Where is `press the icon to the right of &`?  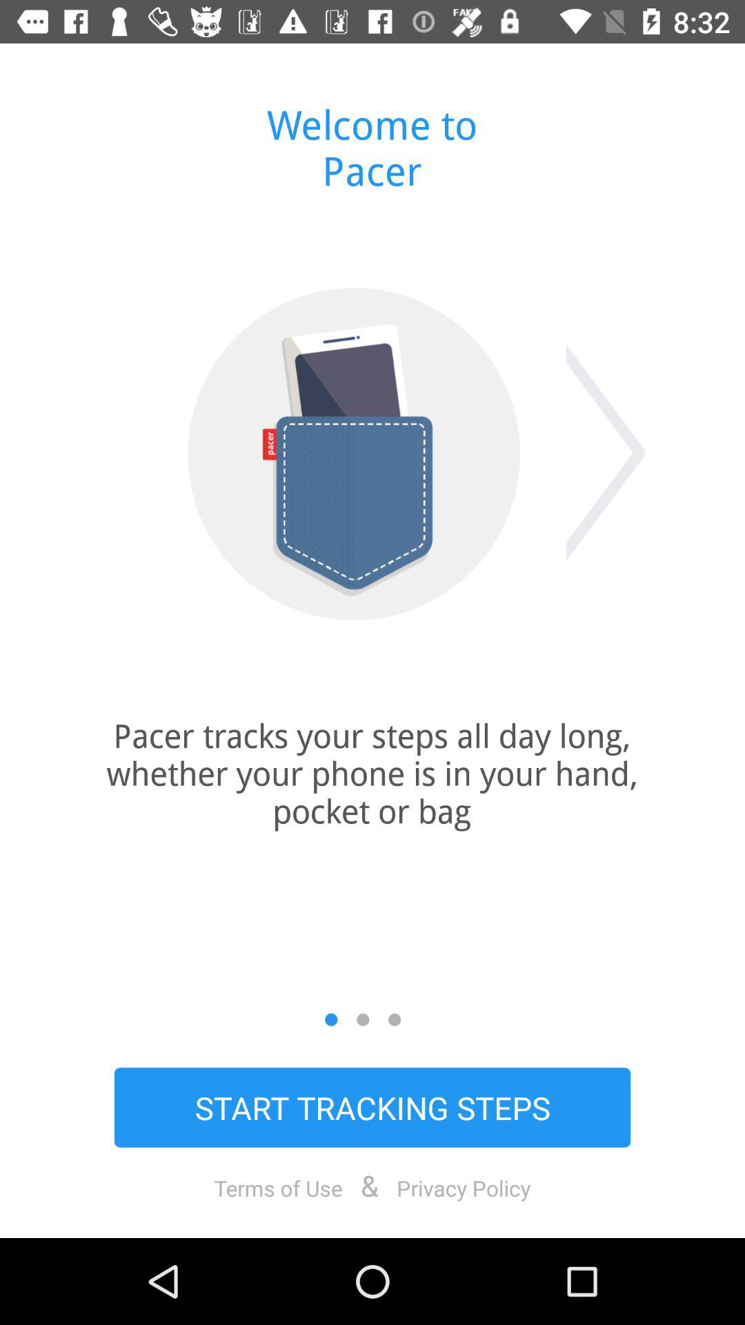 press the icon to the right of & is located at coordinates (464, 1188).